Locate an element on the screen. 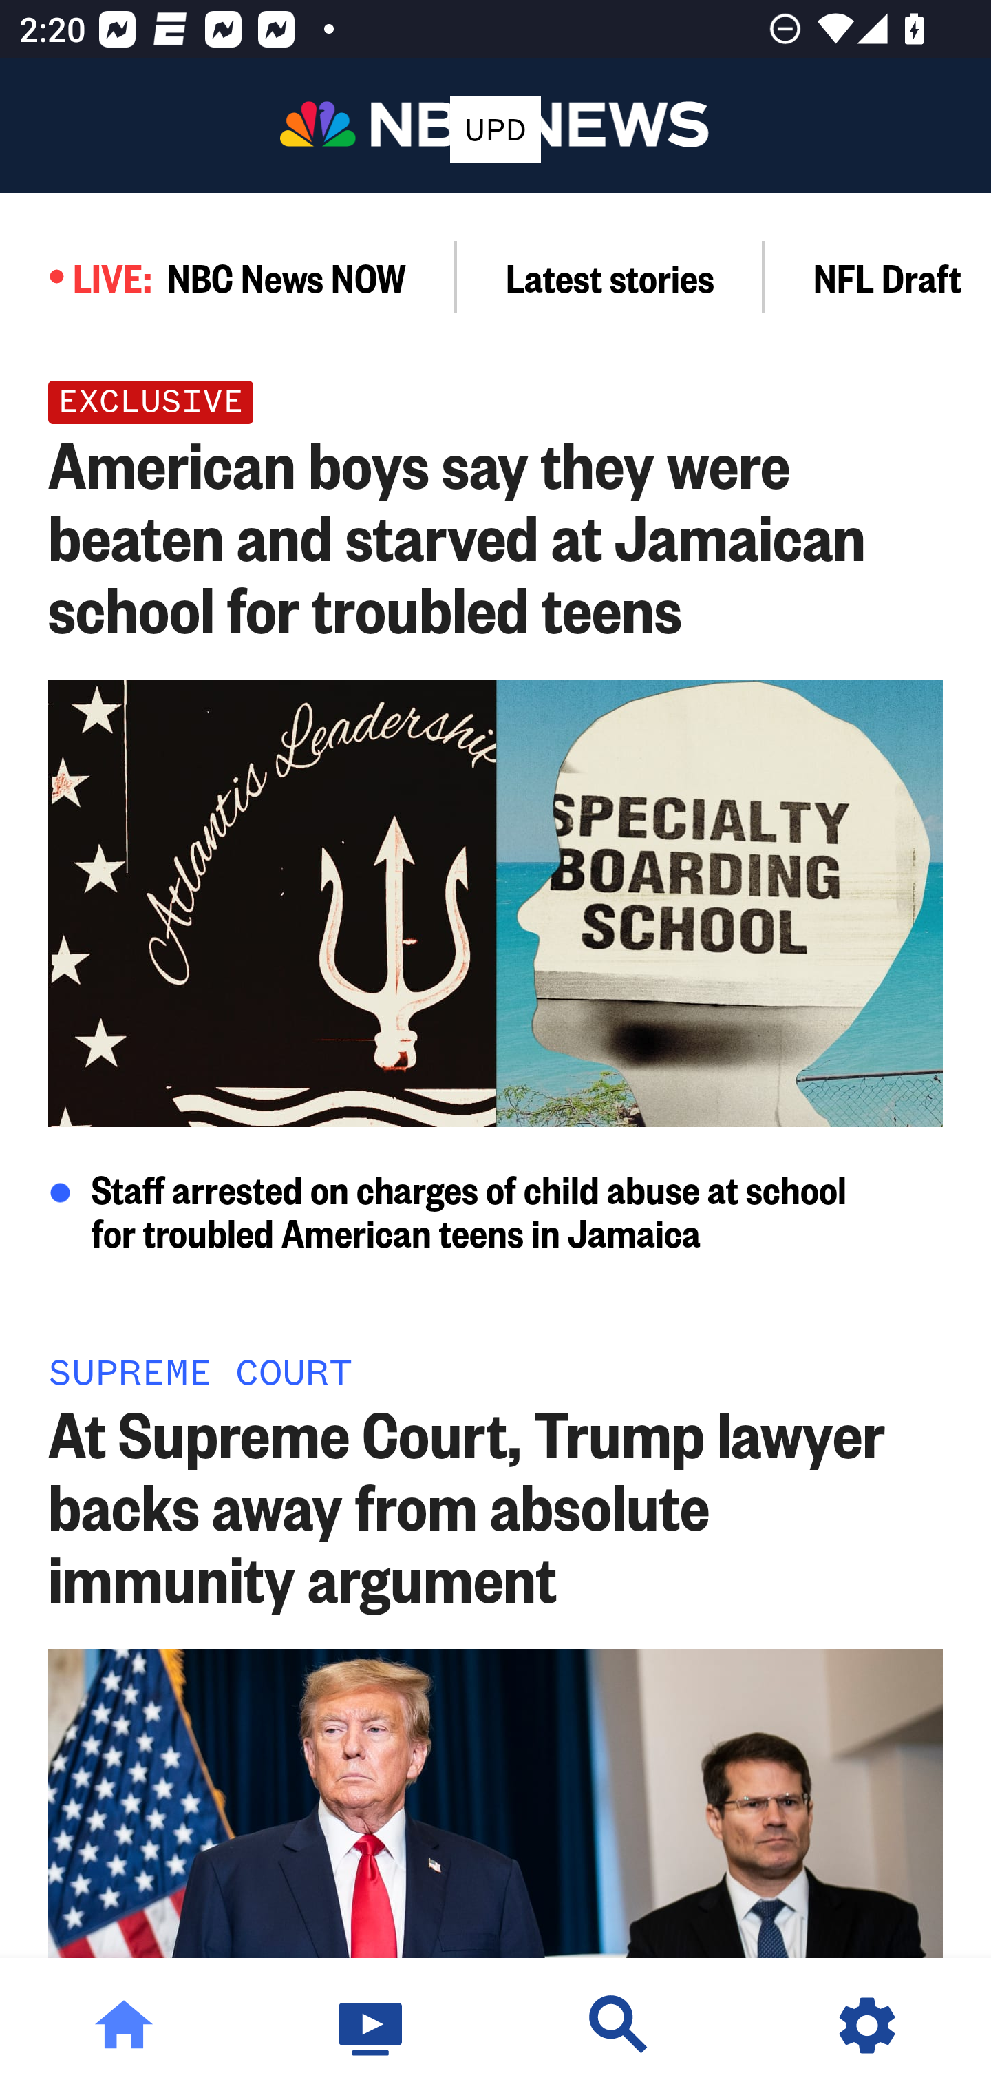 The image size is (991, 2093). Latest stories Section,Latest stories is located at coordinates (610, 277).